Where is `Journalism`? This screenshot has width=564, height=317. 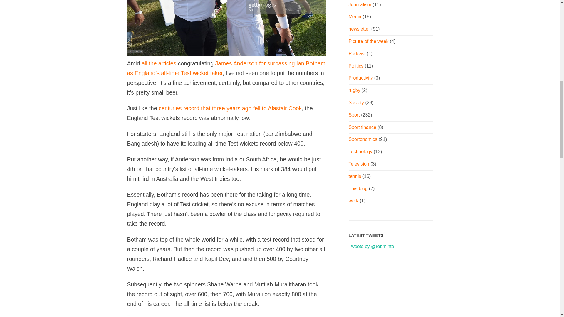
Journalism is located at coordinates (360, 4).